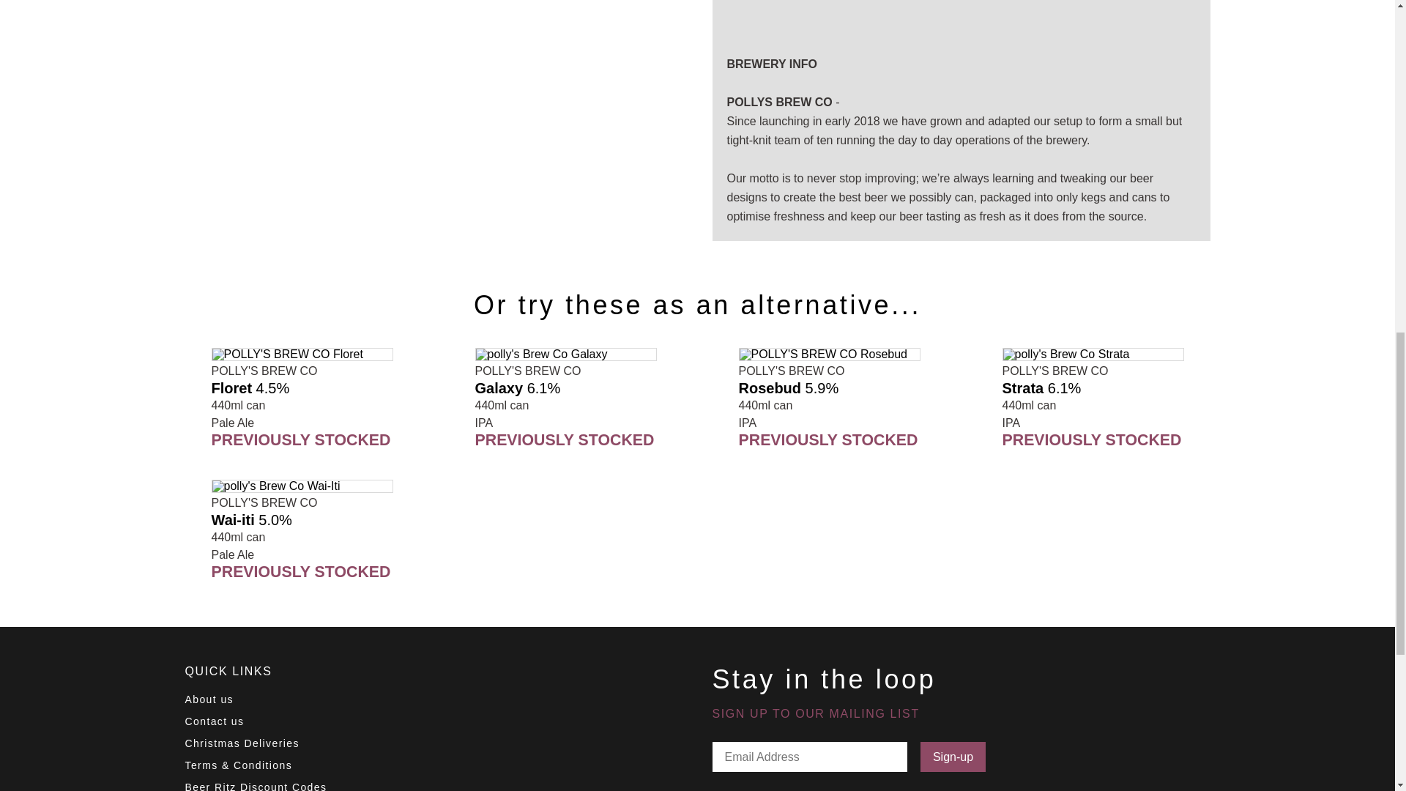 Image resolution: width=1406 pixels, height=791 pixels. I want to click on Beer Ritz Discount Codes, so click(255, 787).